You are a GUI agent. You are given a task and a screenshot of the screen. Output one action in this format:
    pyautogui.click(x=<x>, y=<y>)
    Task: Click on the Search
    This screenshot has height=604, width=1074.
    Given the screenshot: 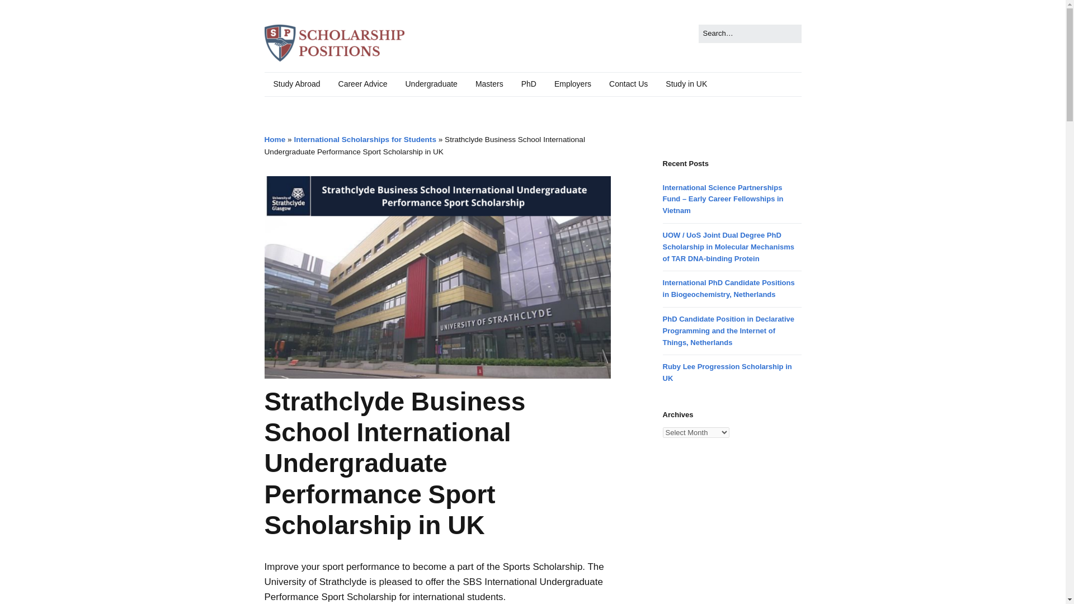 What is the action you would take?
    pyautogui.click(x=21, y=11)
    